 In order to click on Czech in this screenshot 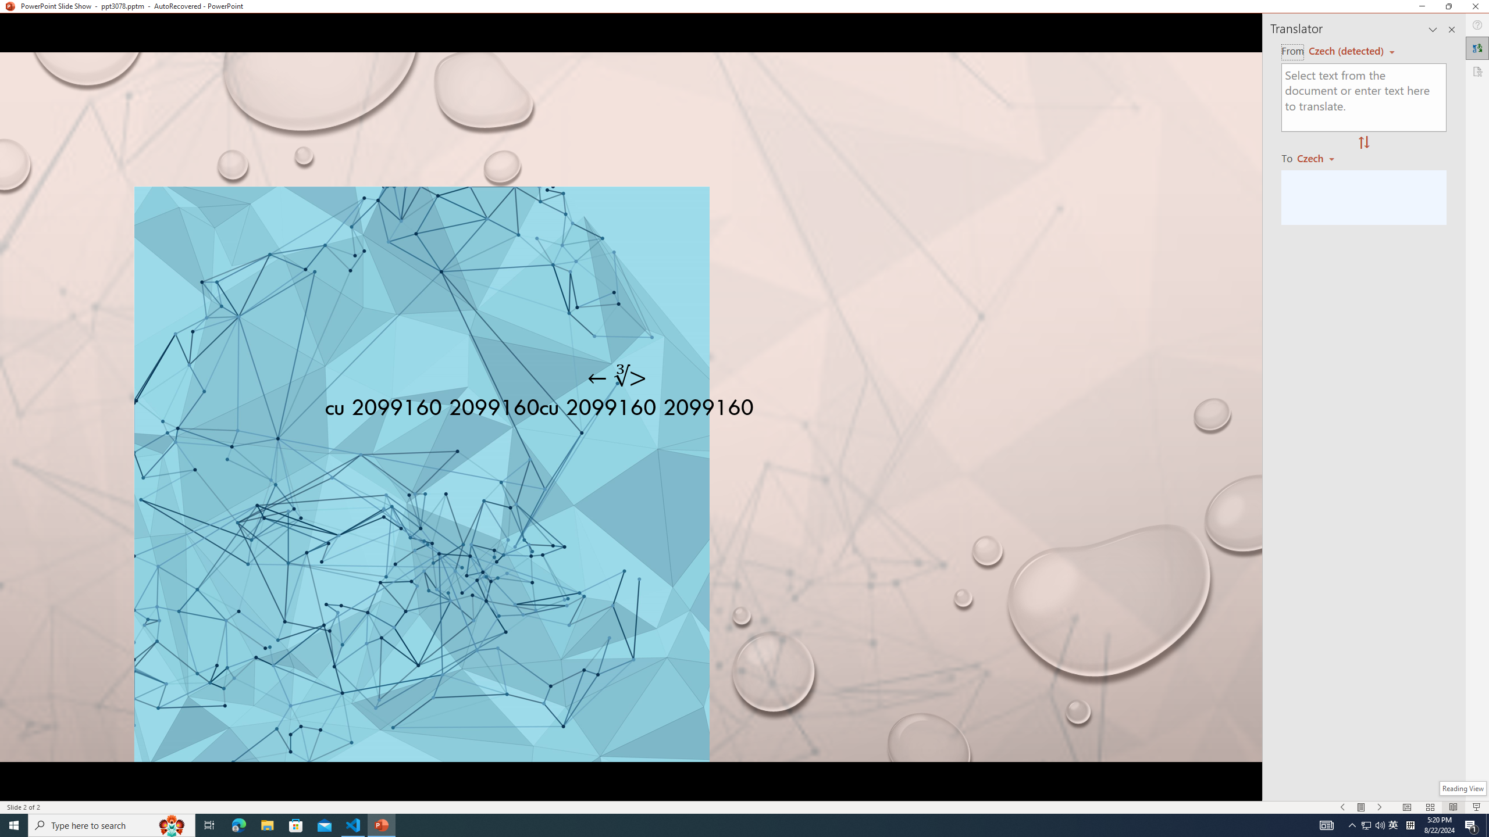, I will do `click(1320, 158)`.